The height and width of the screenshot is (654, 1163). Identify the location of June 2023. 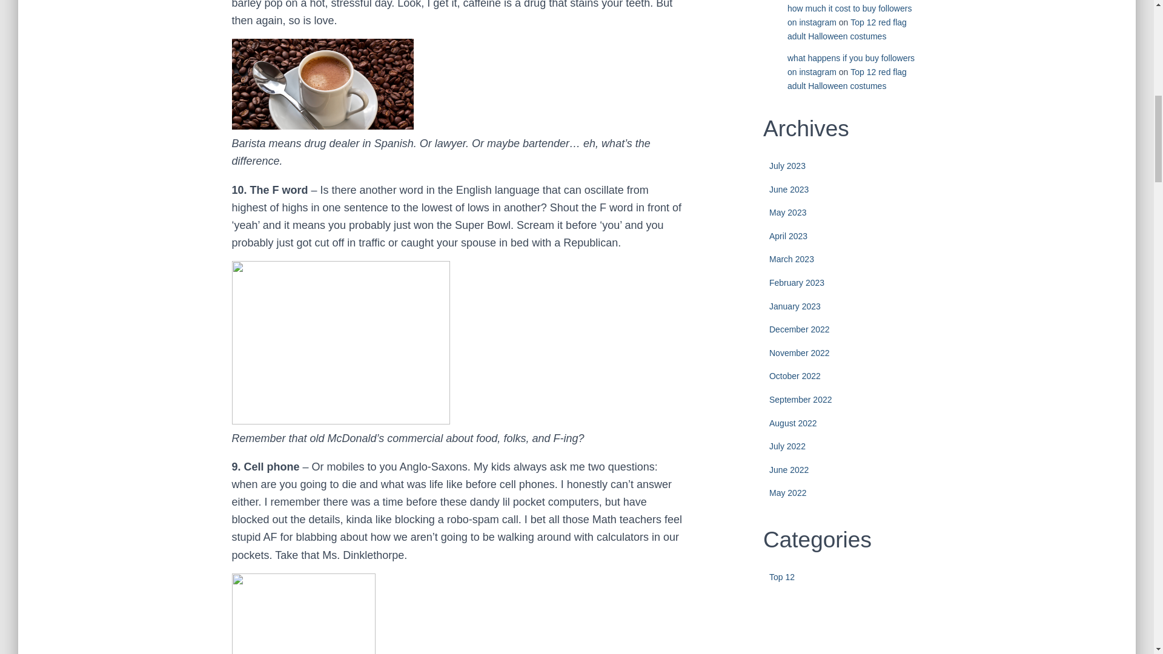
(789, 189).